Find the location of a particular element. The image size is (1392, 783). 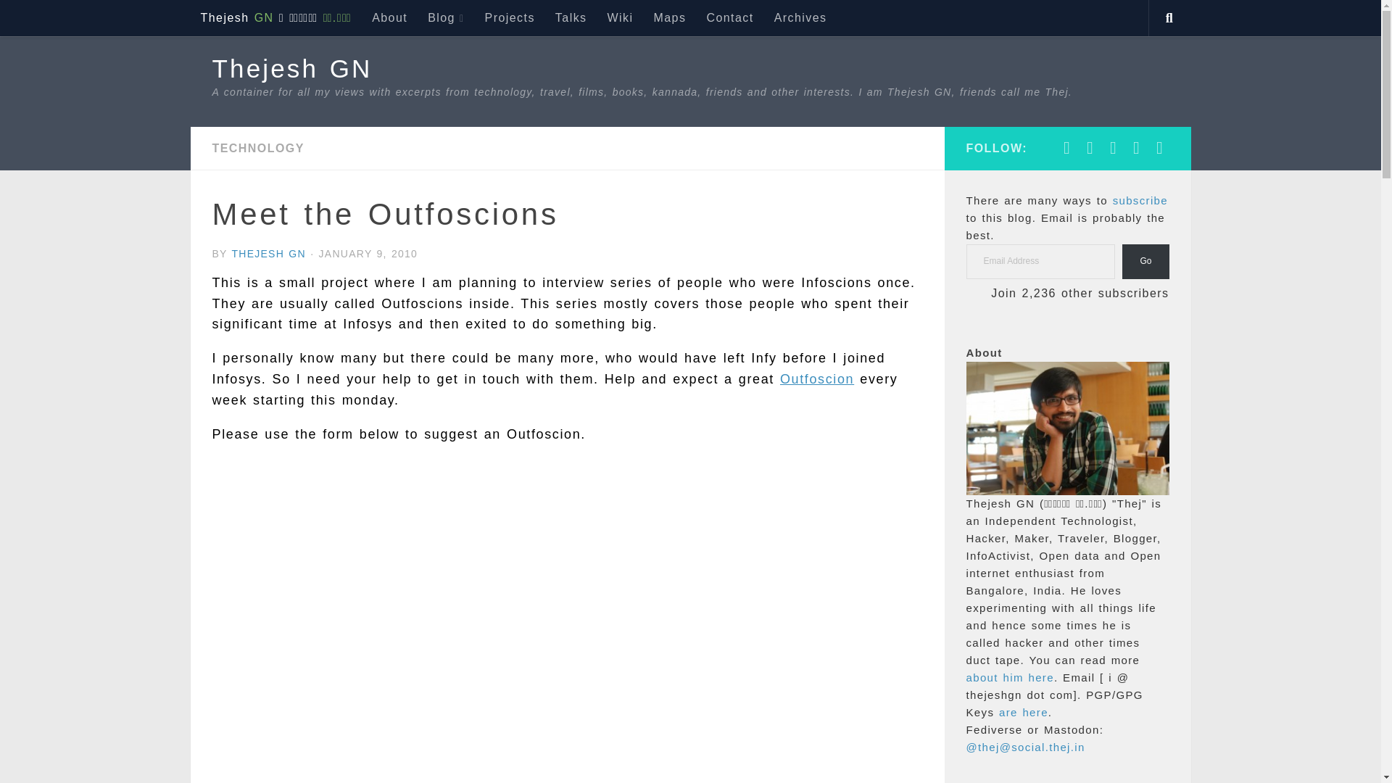

Contact is located at coordinates (729, 17).